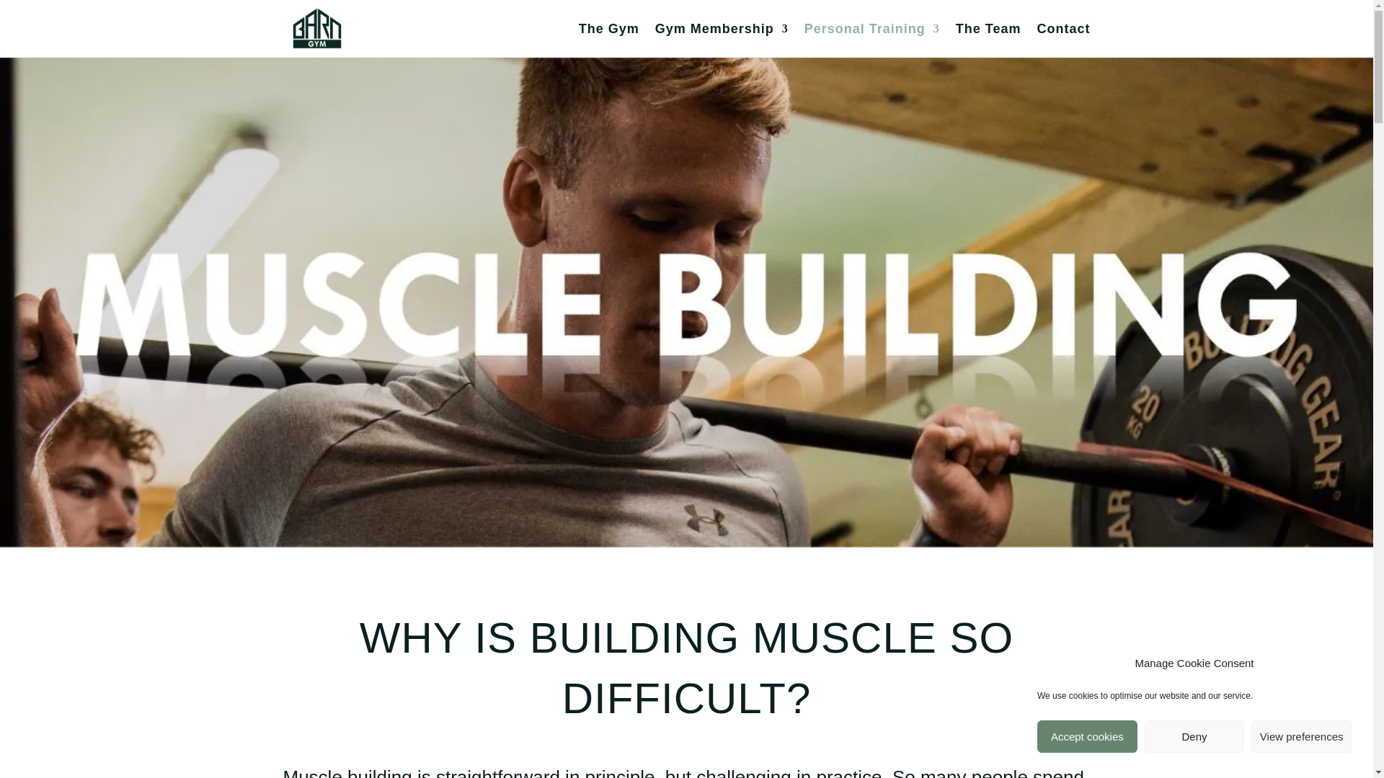 The height and width of the screenshot is (778, 1384). Describe the element at coordinates (1194, 736) in the screenshot. I see `Deny` at that location.